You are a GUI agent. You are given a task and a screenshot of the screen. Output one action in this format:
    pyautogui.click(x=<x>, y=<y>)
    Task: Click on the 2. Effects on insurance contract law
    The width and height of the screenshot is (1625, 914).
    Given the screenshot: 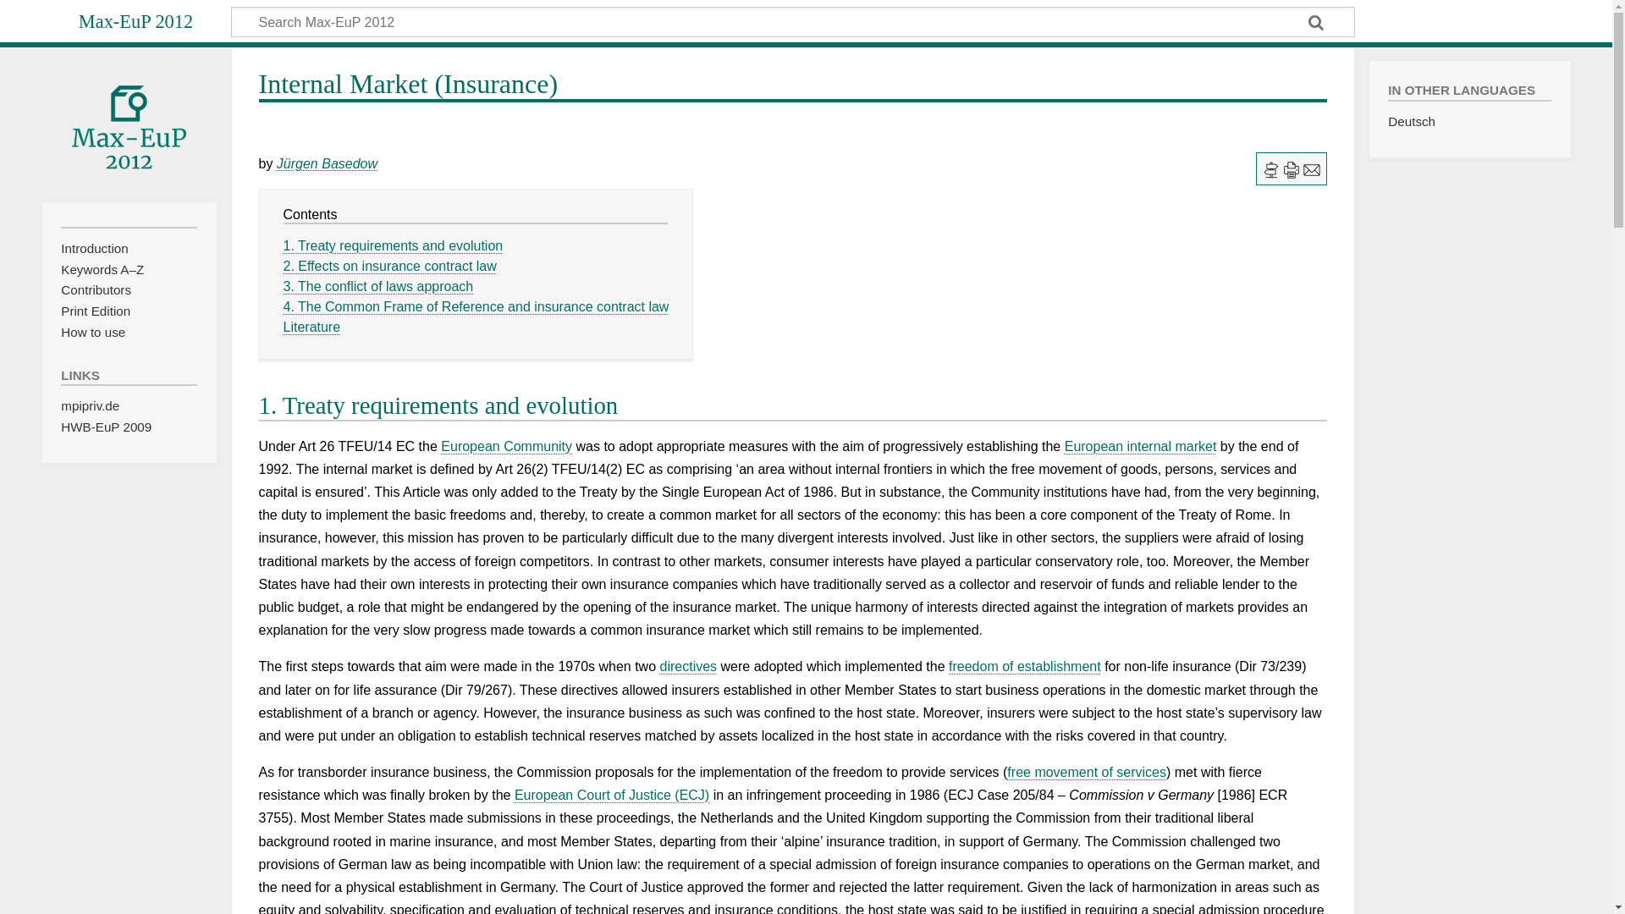 What is the action you would take?
    pyautogui.click(x=389, y=266)
    